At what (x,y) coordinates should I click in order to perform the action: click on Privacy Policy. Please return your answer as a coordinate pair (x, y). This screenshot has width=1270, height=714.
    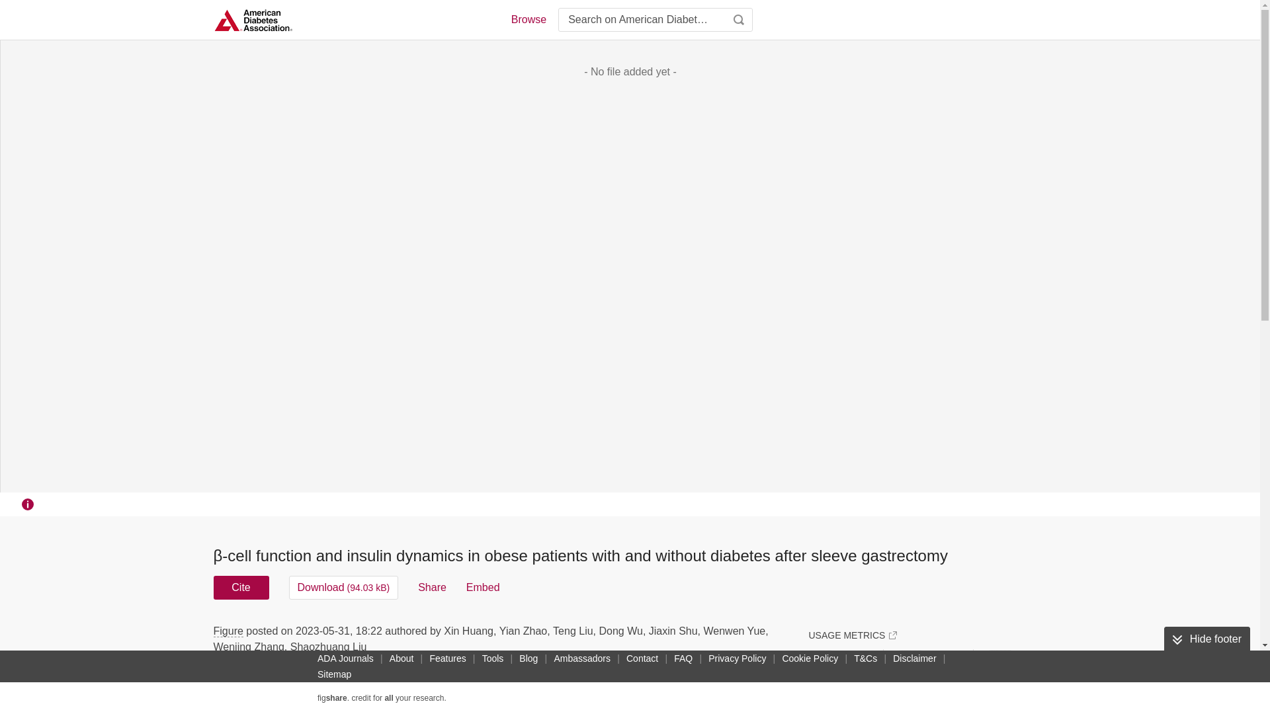
    Looking at the image, I should click on (737, 658).